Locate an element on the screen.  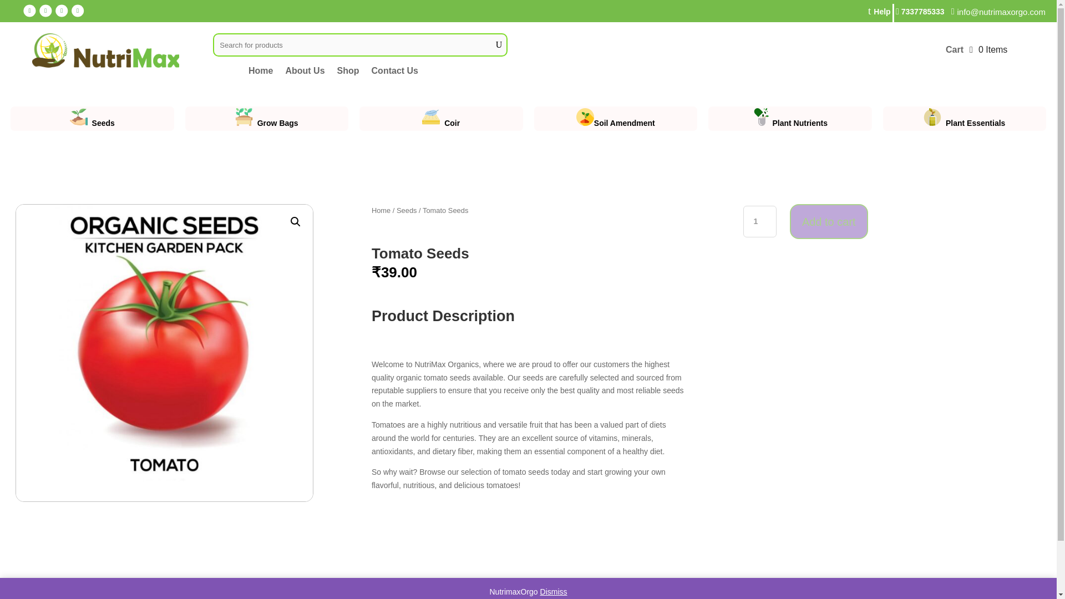
Follow on Instagram is located at coordinates (47, 12).